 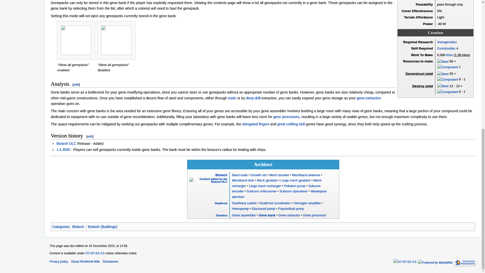 What do you see at coordinates (449, 55) in the screenshot?
I see `Time` at bounding box center [449, 55].